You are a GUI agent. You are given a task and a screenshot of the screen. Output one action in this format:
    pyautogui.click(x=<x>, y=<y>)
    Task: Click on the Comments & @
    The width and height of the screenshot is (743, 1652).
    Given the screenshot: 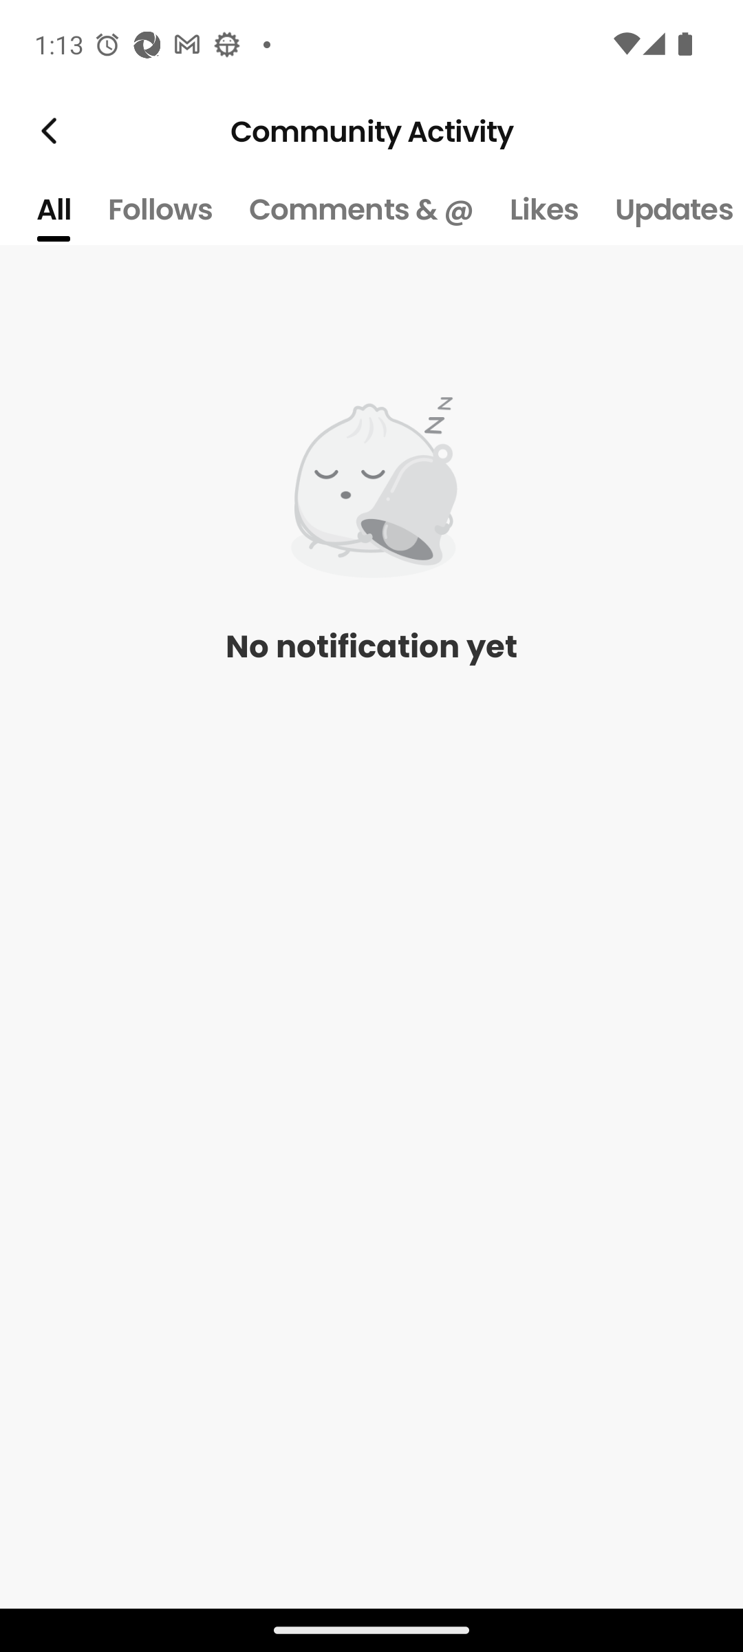 What is the action you would take?
    pyautogui.click(x=360, y=209)
    